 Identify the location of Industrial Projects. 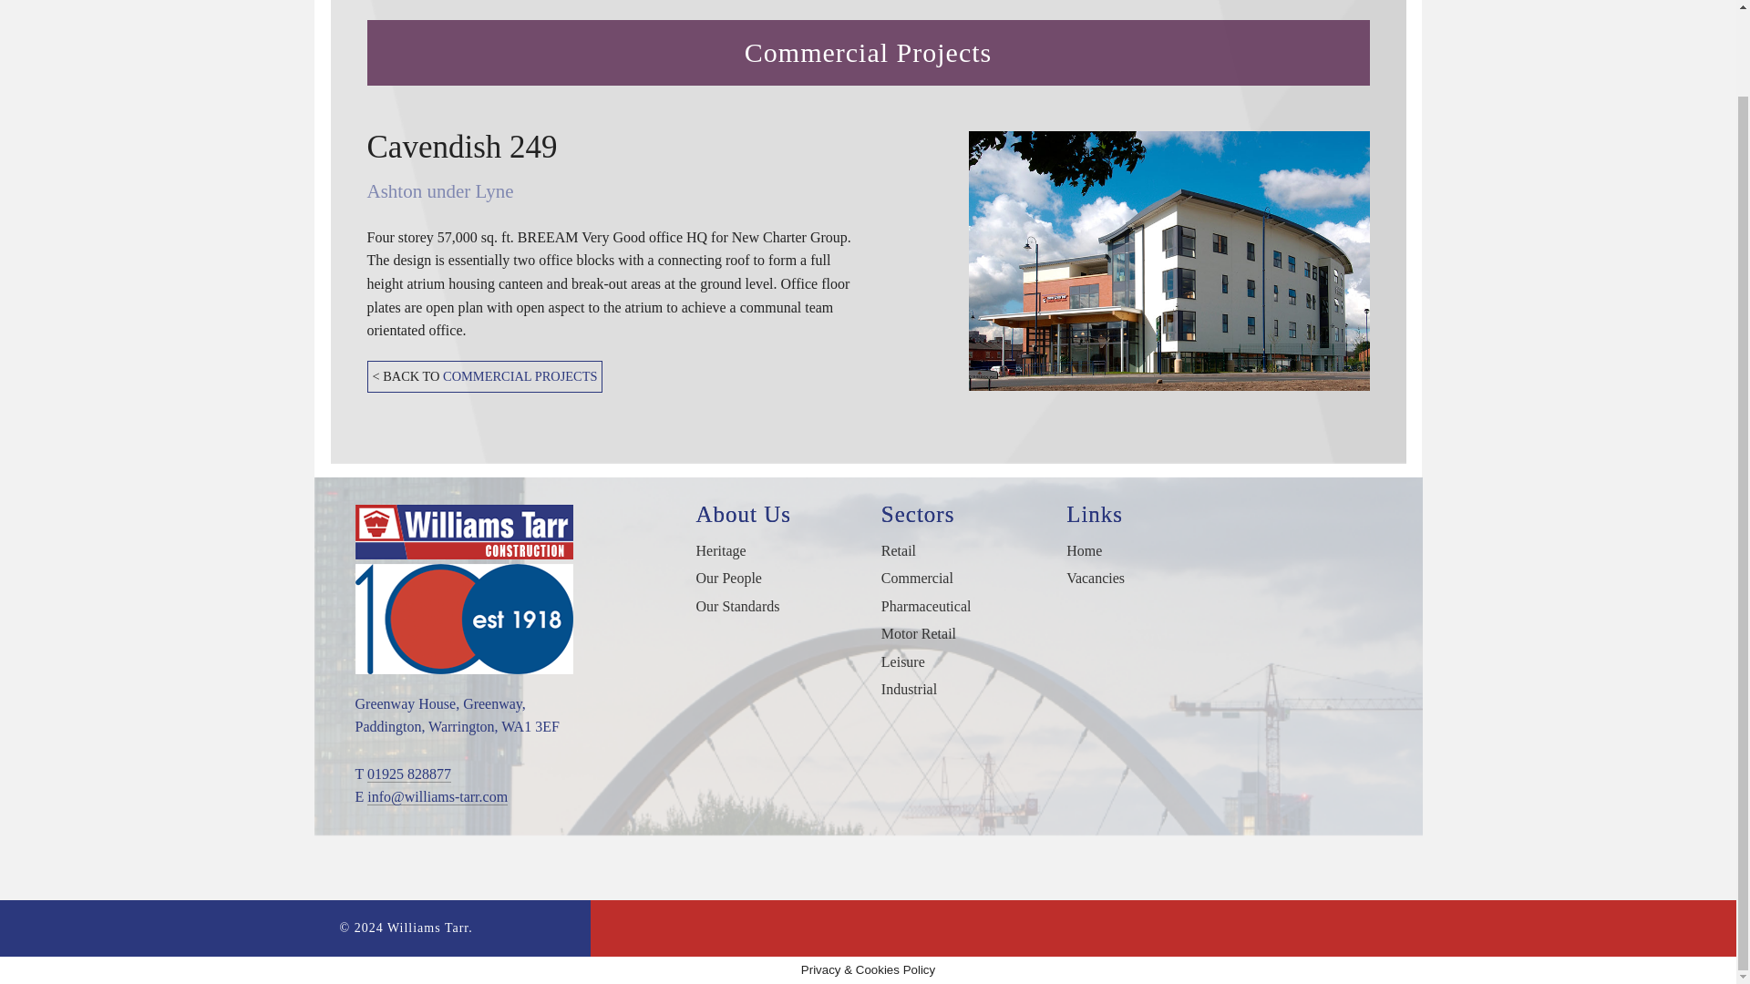
(967, 182).